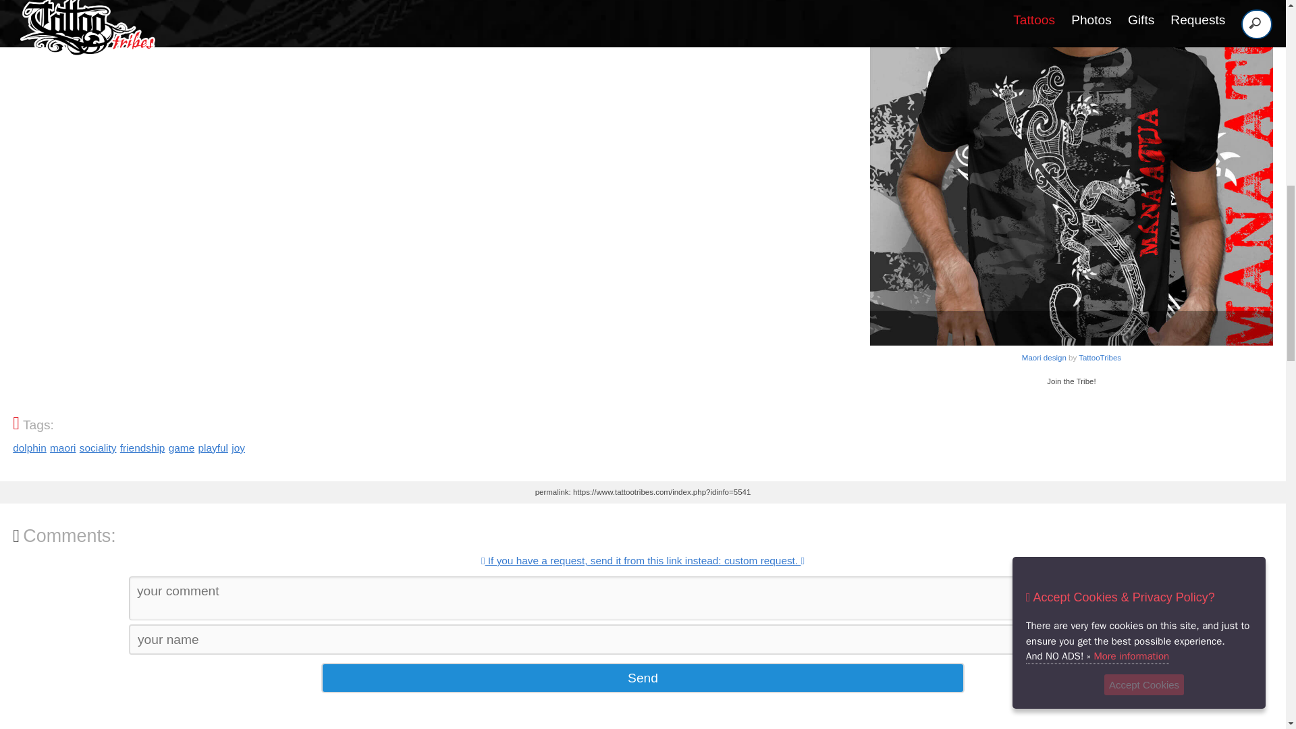 This screenshot has height=729, width=1296. What do you see at coordinates (30, 447) in the screenshot?
I see `joy` at bounding box center [30, 447].